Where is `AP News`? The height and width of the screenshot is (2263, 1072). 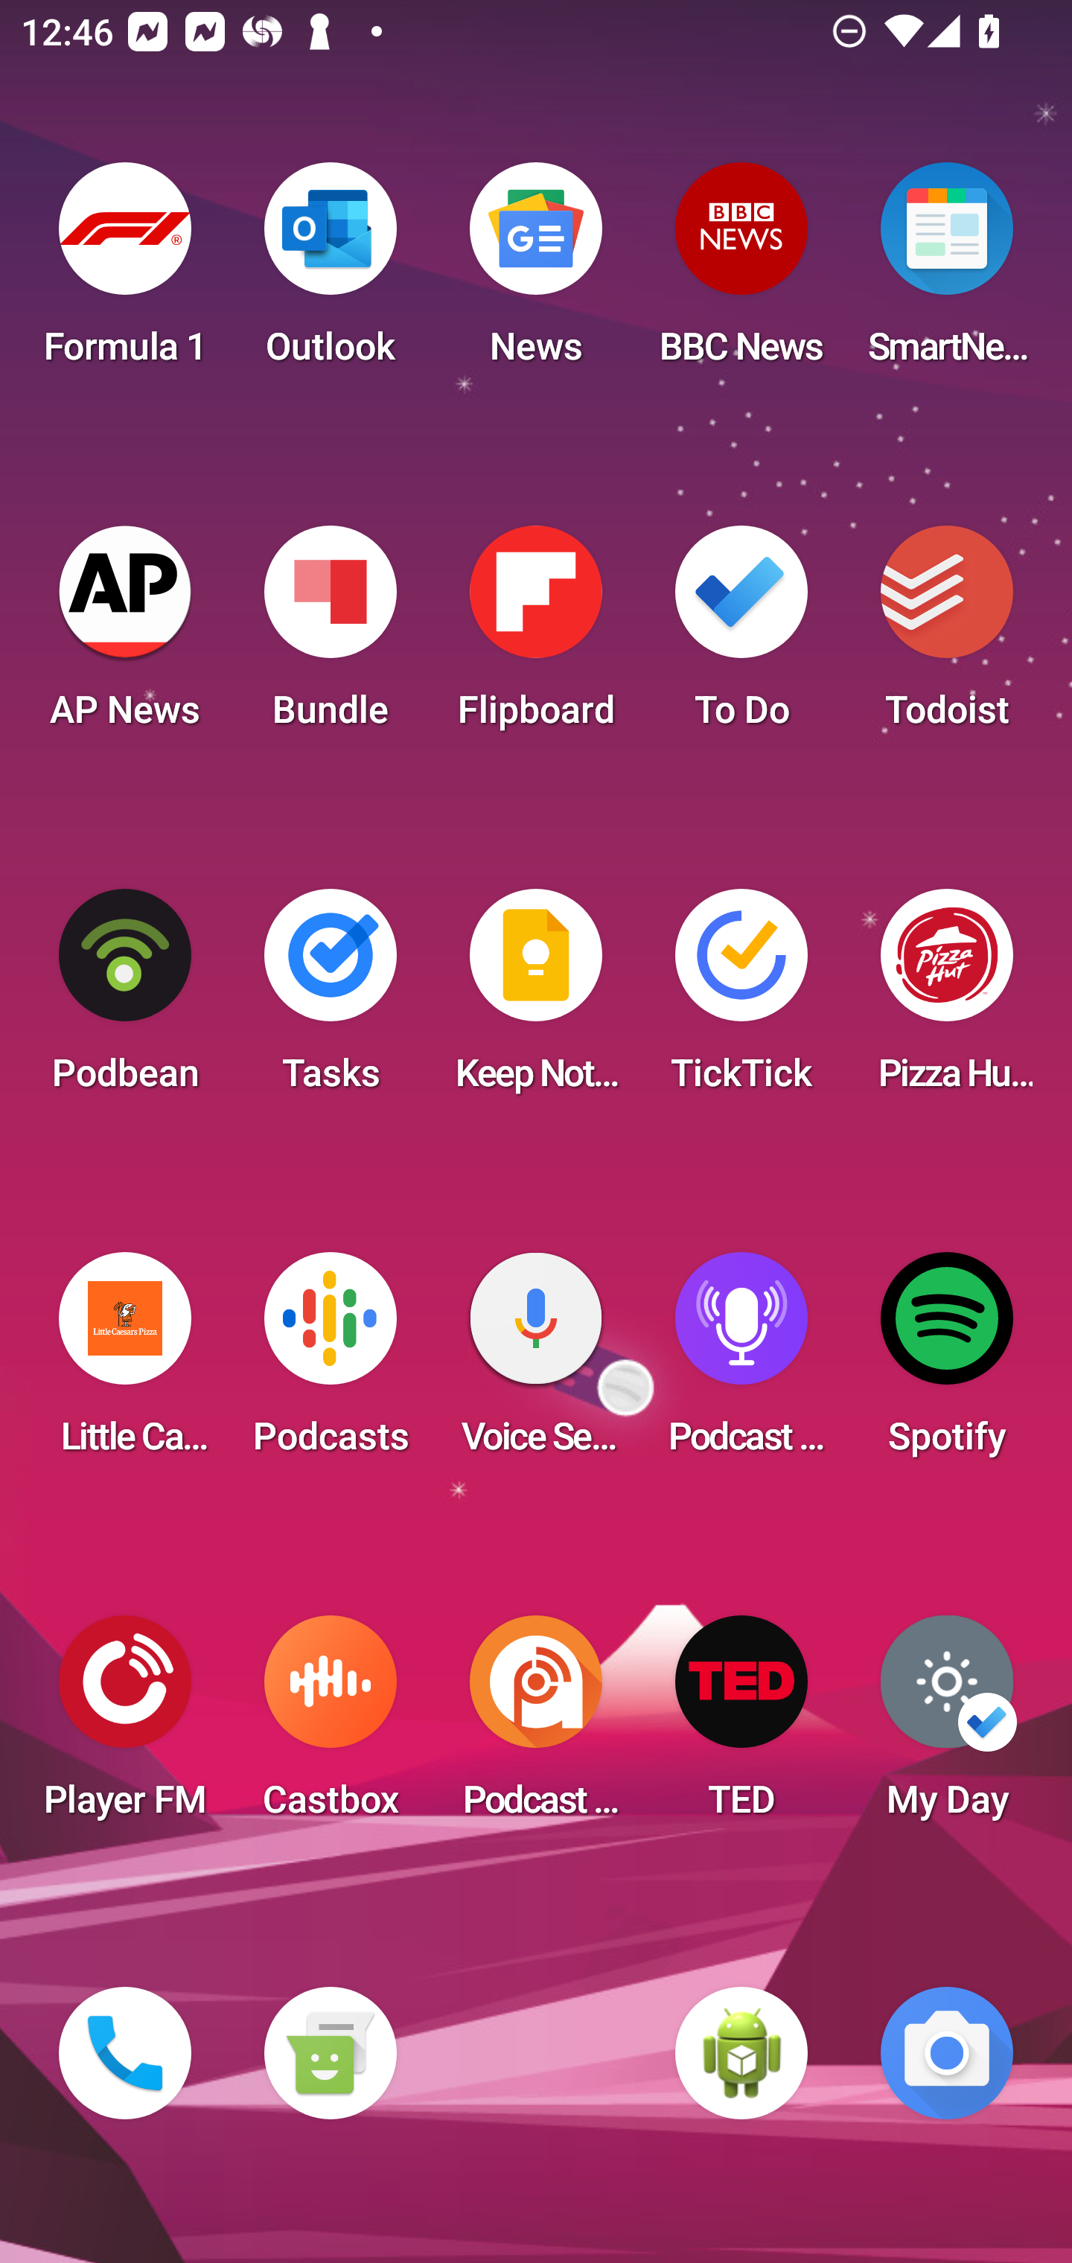 AP News is located at coordinates (125, 636).